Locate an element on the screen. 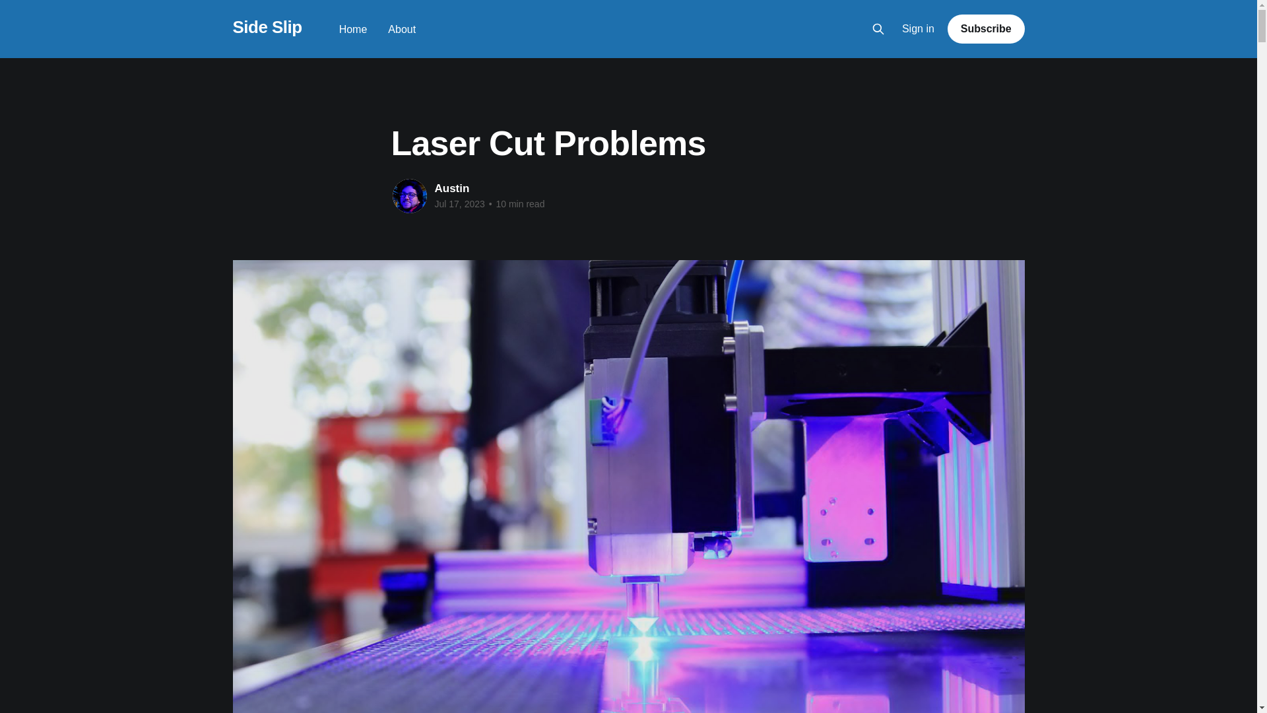 The height and width of the screenshot is (713, 1267). Home is located at coordinates (353, 29).